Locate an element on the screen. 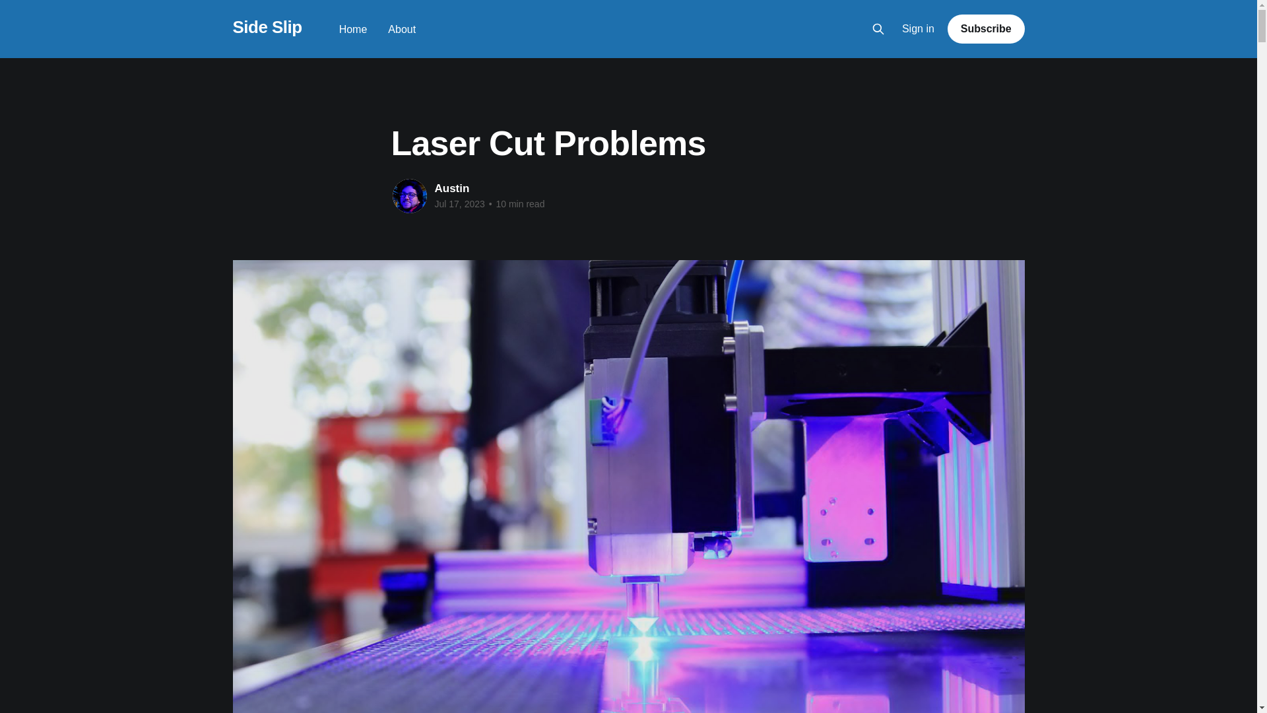 The height and width of the screenshot is (713, 1267). Home is located at coordinates (353, 29).